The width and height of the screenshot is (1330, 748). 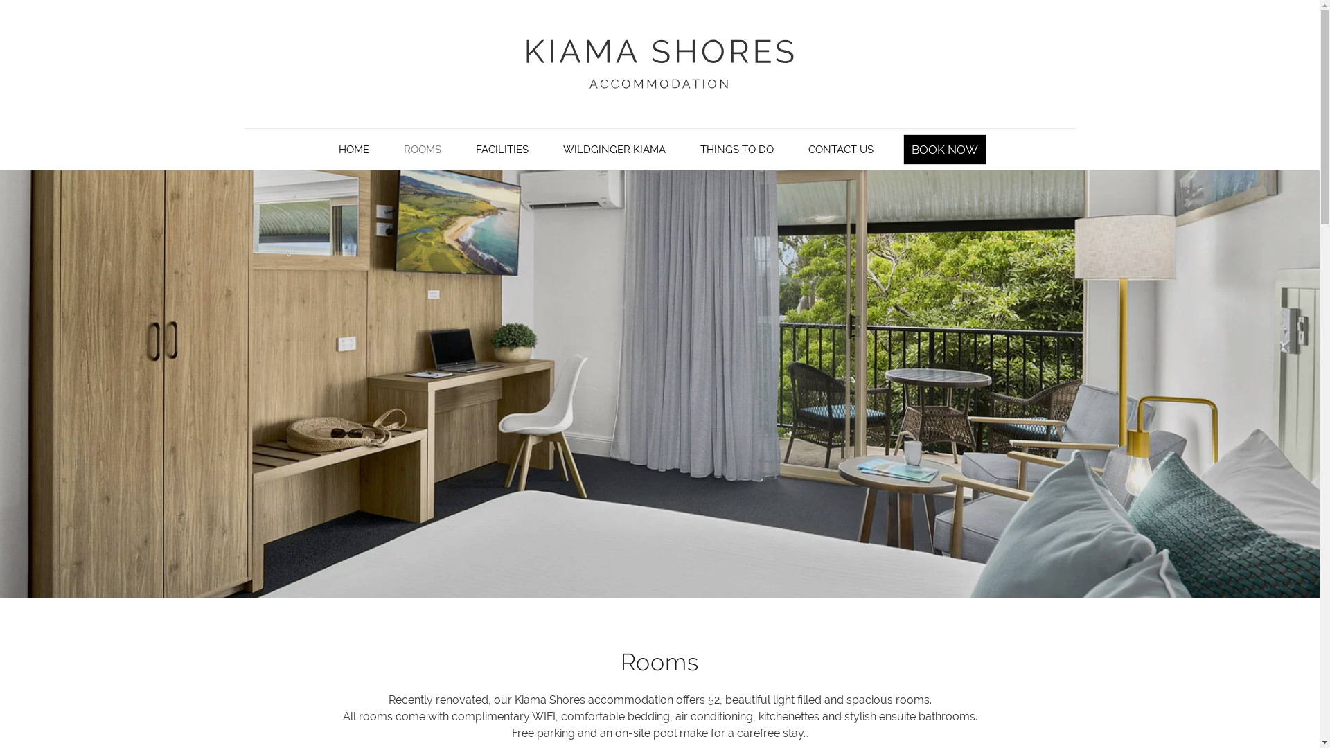 I want to click on Book Now, so click(x=944, y=150).